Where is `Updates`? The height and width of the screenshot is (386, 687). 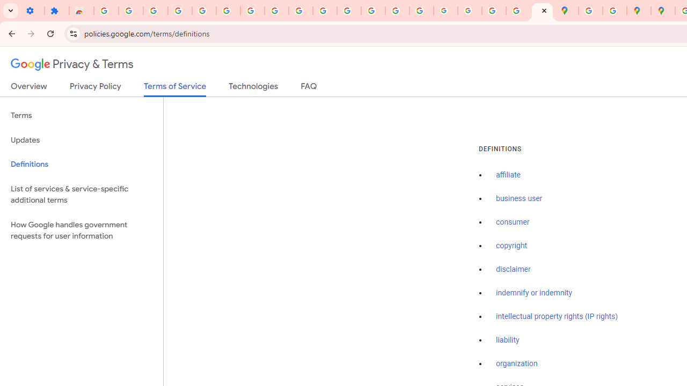
Updates is located at coordinates (82, 140).